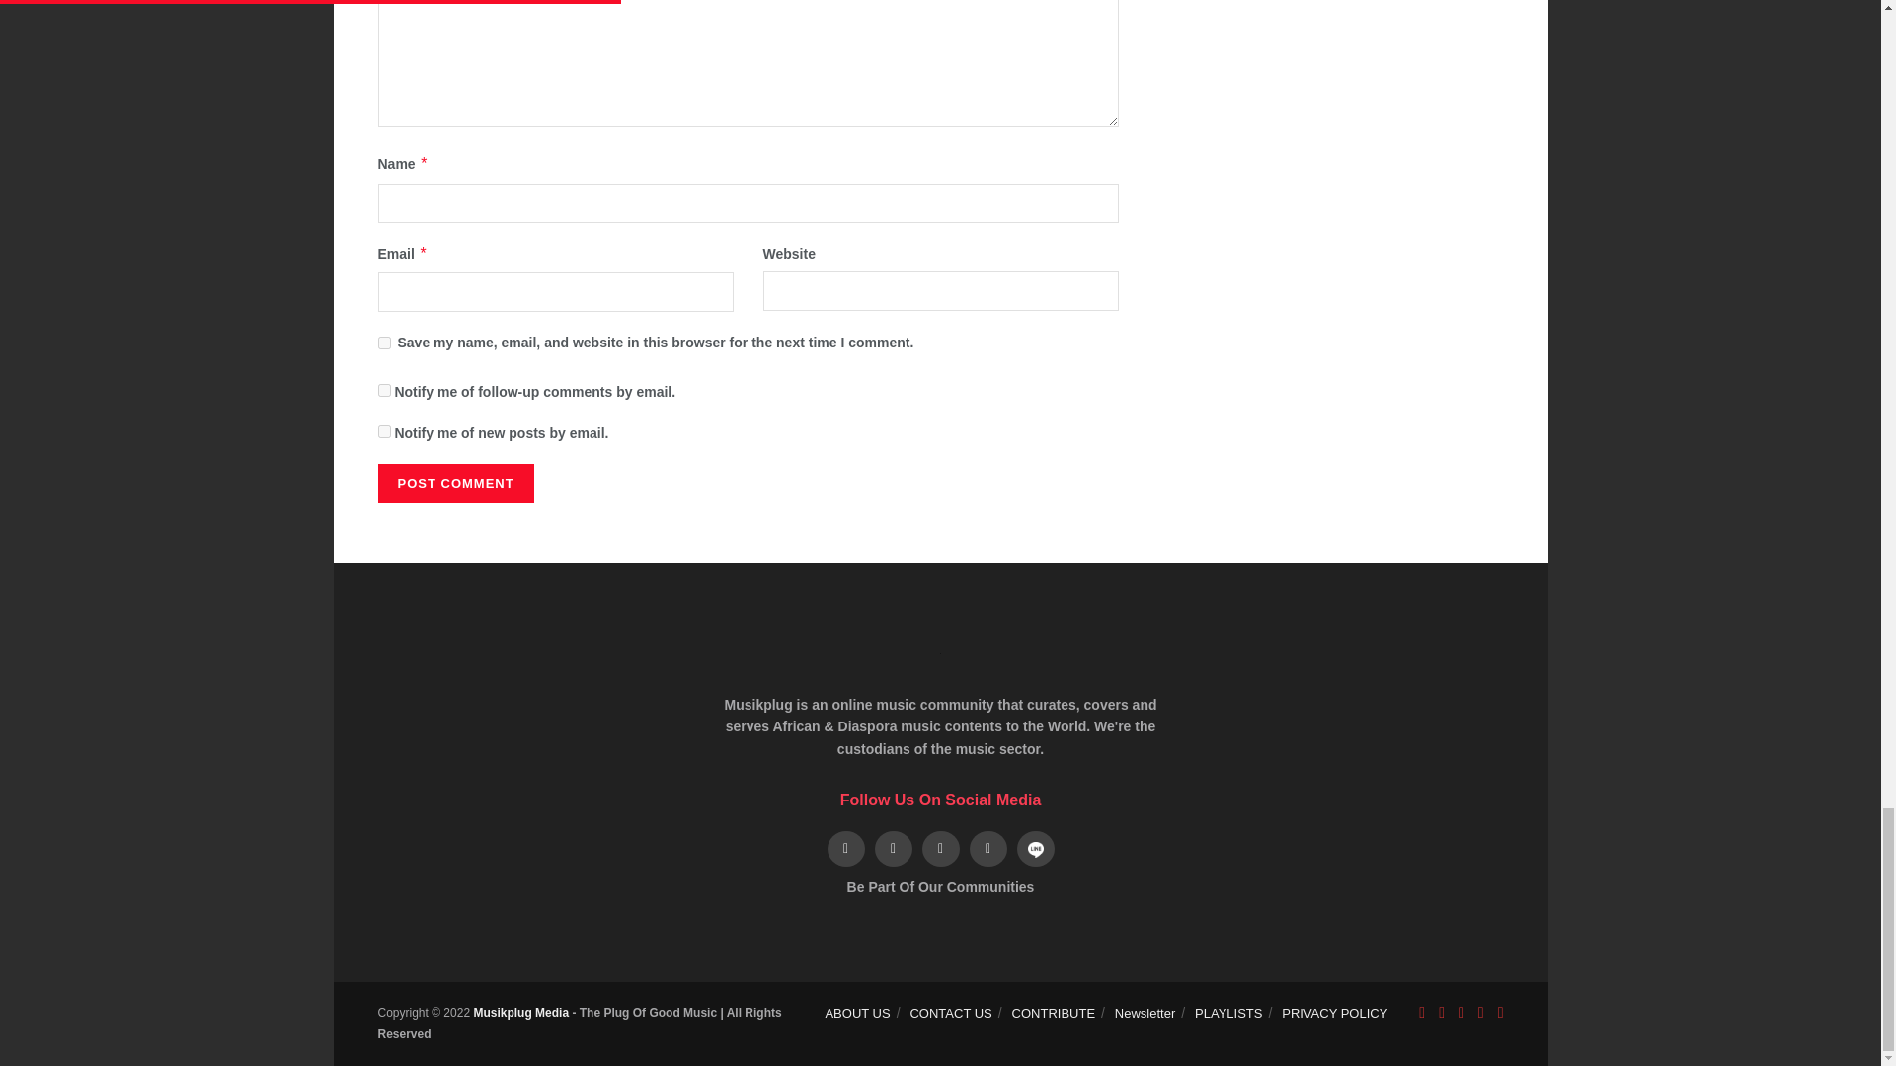  I want to click on yes, so click(383, 343).